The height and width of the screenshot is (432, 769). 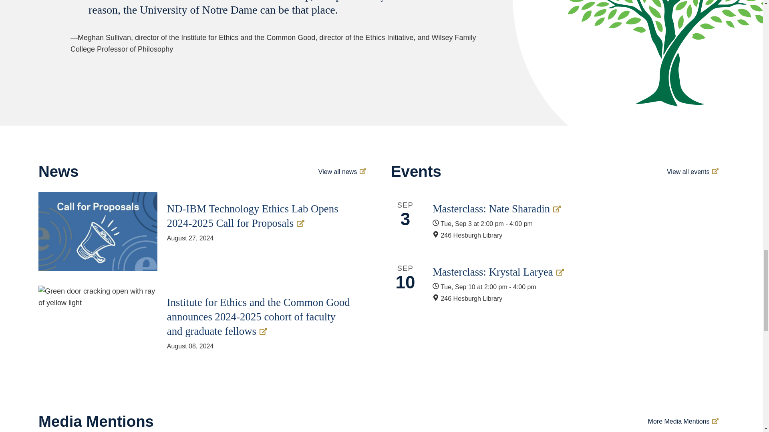 I want to click on Tue Sep  3, 2024  2:00 pm -  4:00 pm, so click(x=565, y=224).